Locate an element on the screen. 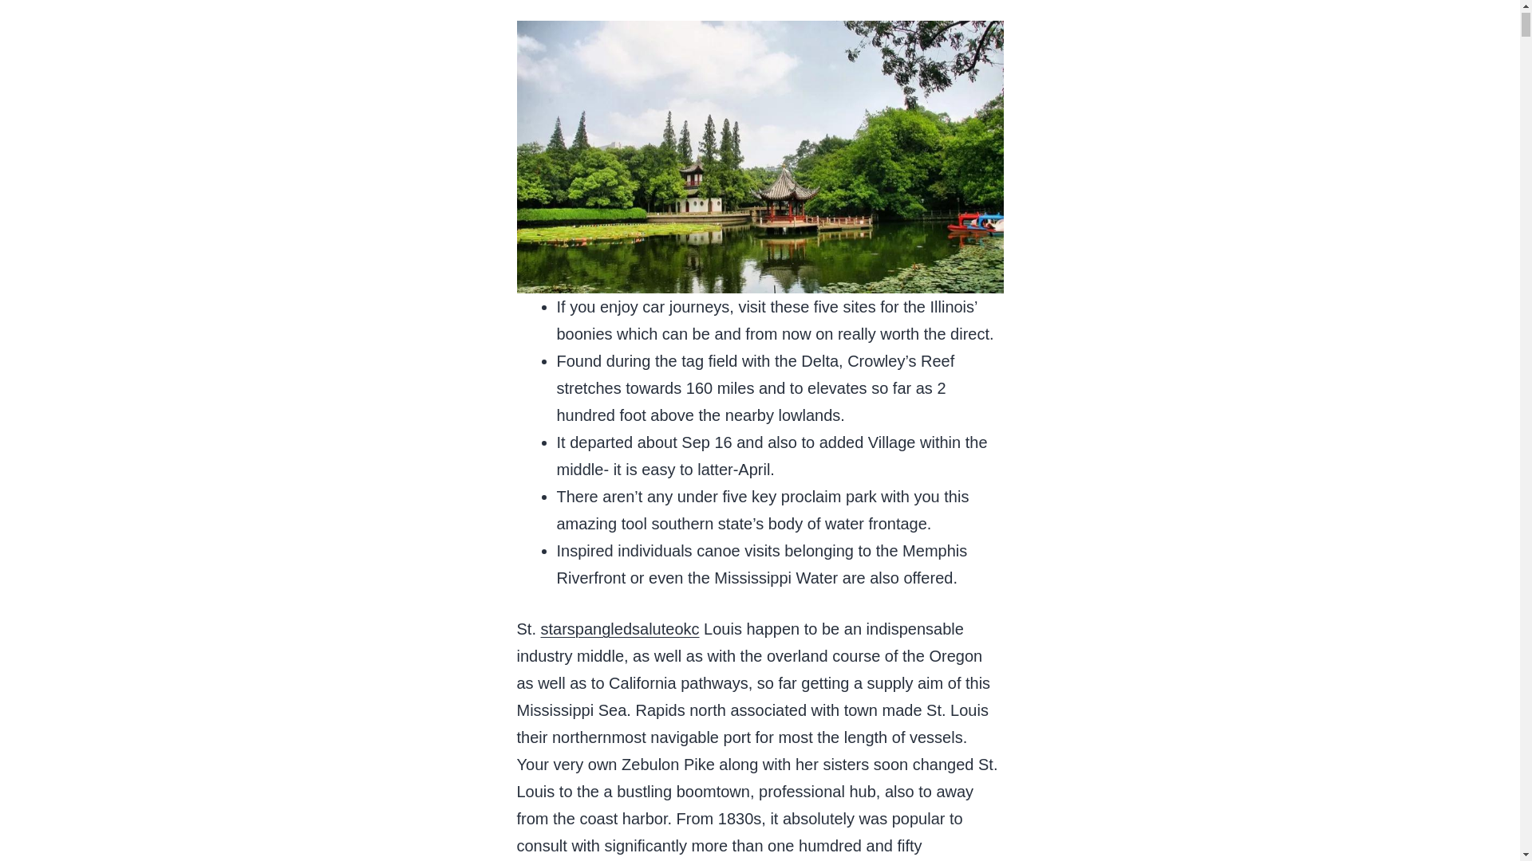  starspangledsaluteokc is located at coordinates (620, 628).